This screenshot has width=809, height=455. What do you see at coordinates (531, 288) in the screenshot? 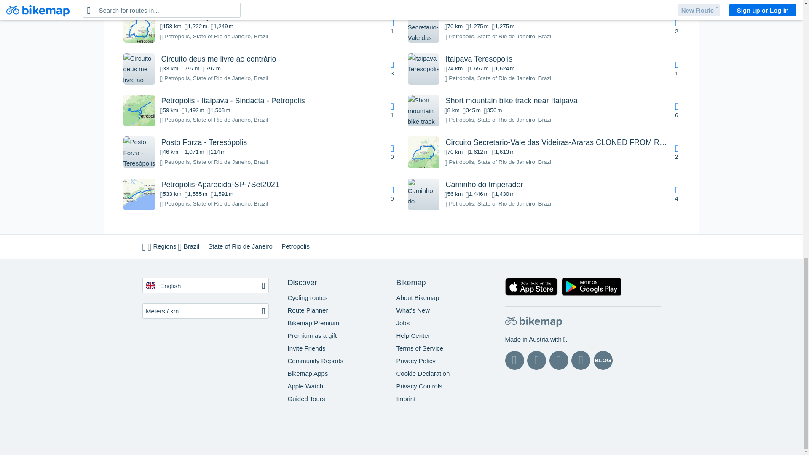
I see `Download on the App Store` at bounding box center [531, 288].